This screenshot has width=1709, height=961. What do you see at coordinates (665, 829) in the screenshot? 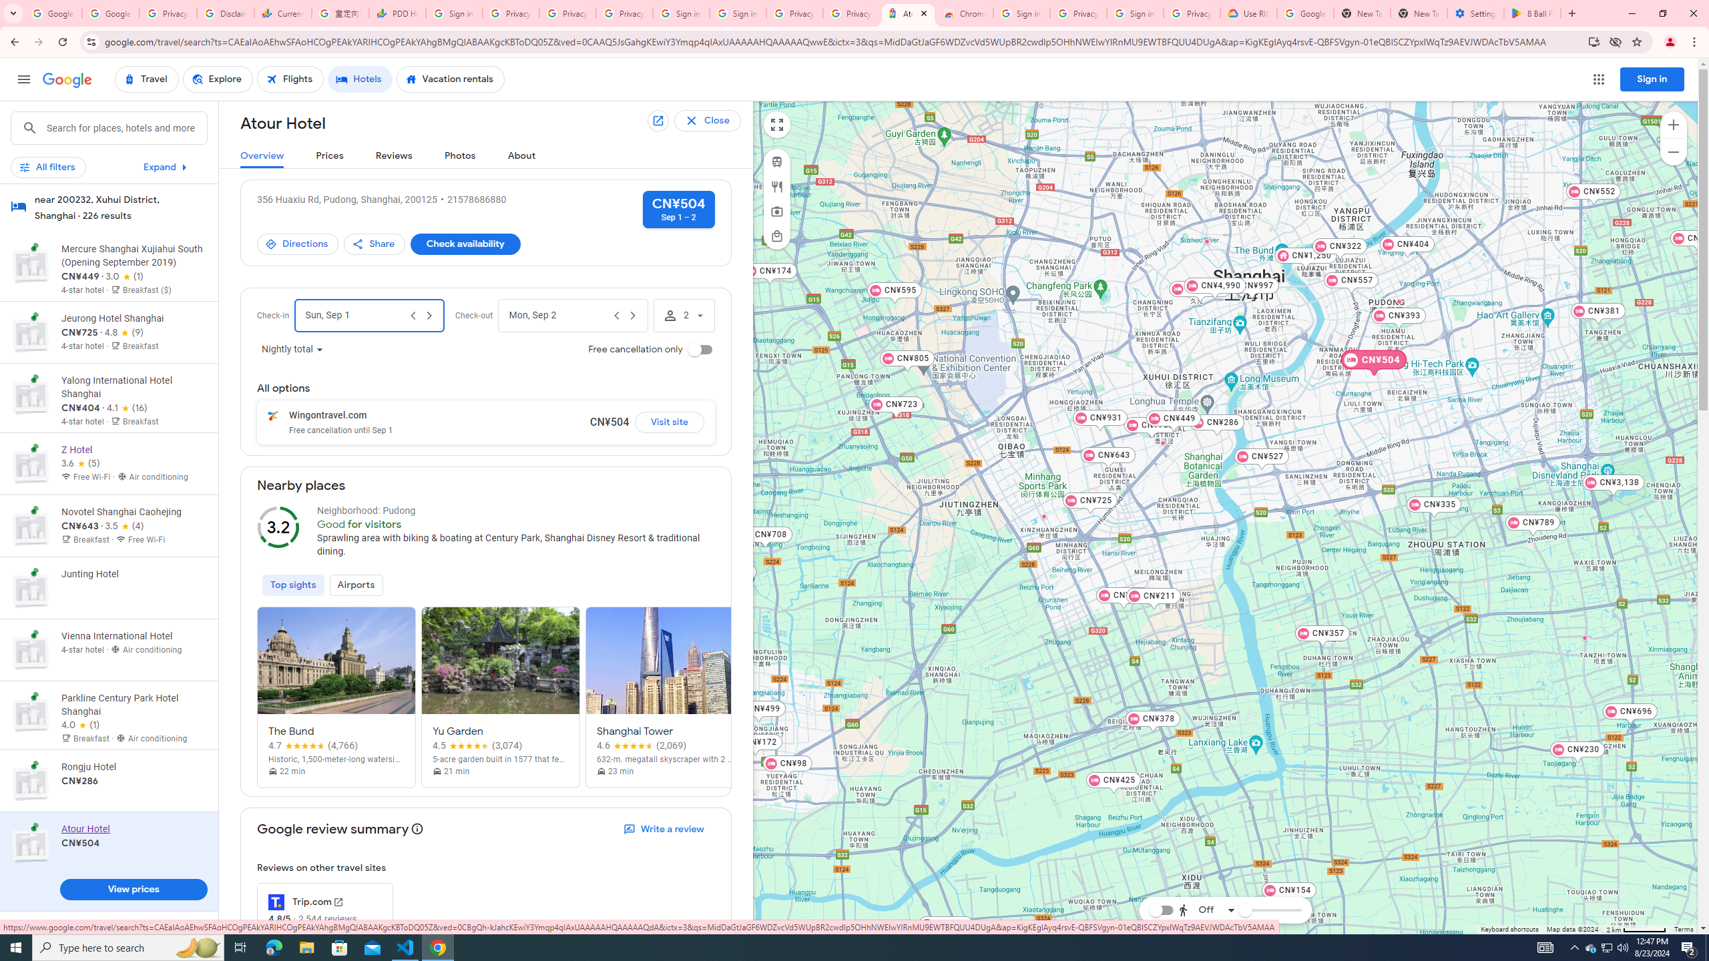
I see `Write a review` at bounding box center [665, 829].